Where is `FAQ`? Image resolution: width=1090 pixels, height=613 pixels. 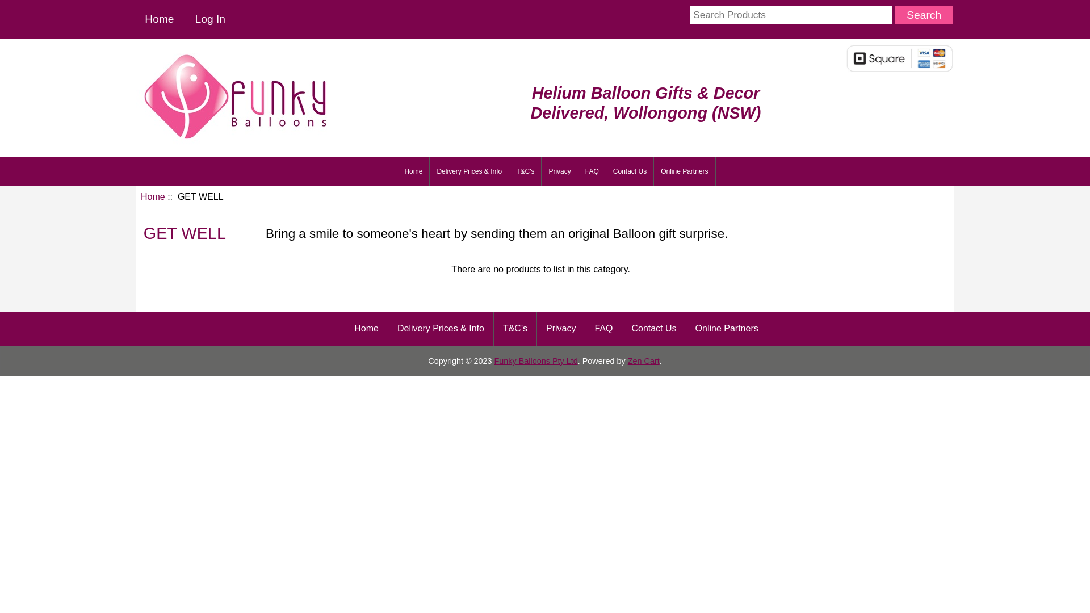 FAQ is located at coordinates (592, 171).